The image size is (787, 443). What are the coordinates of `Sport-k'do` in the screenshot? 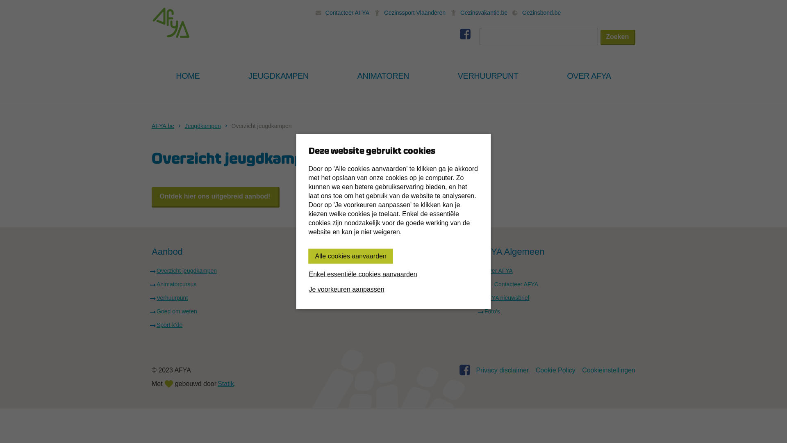 It's located at (170, 325).